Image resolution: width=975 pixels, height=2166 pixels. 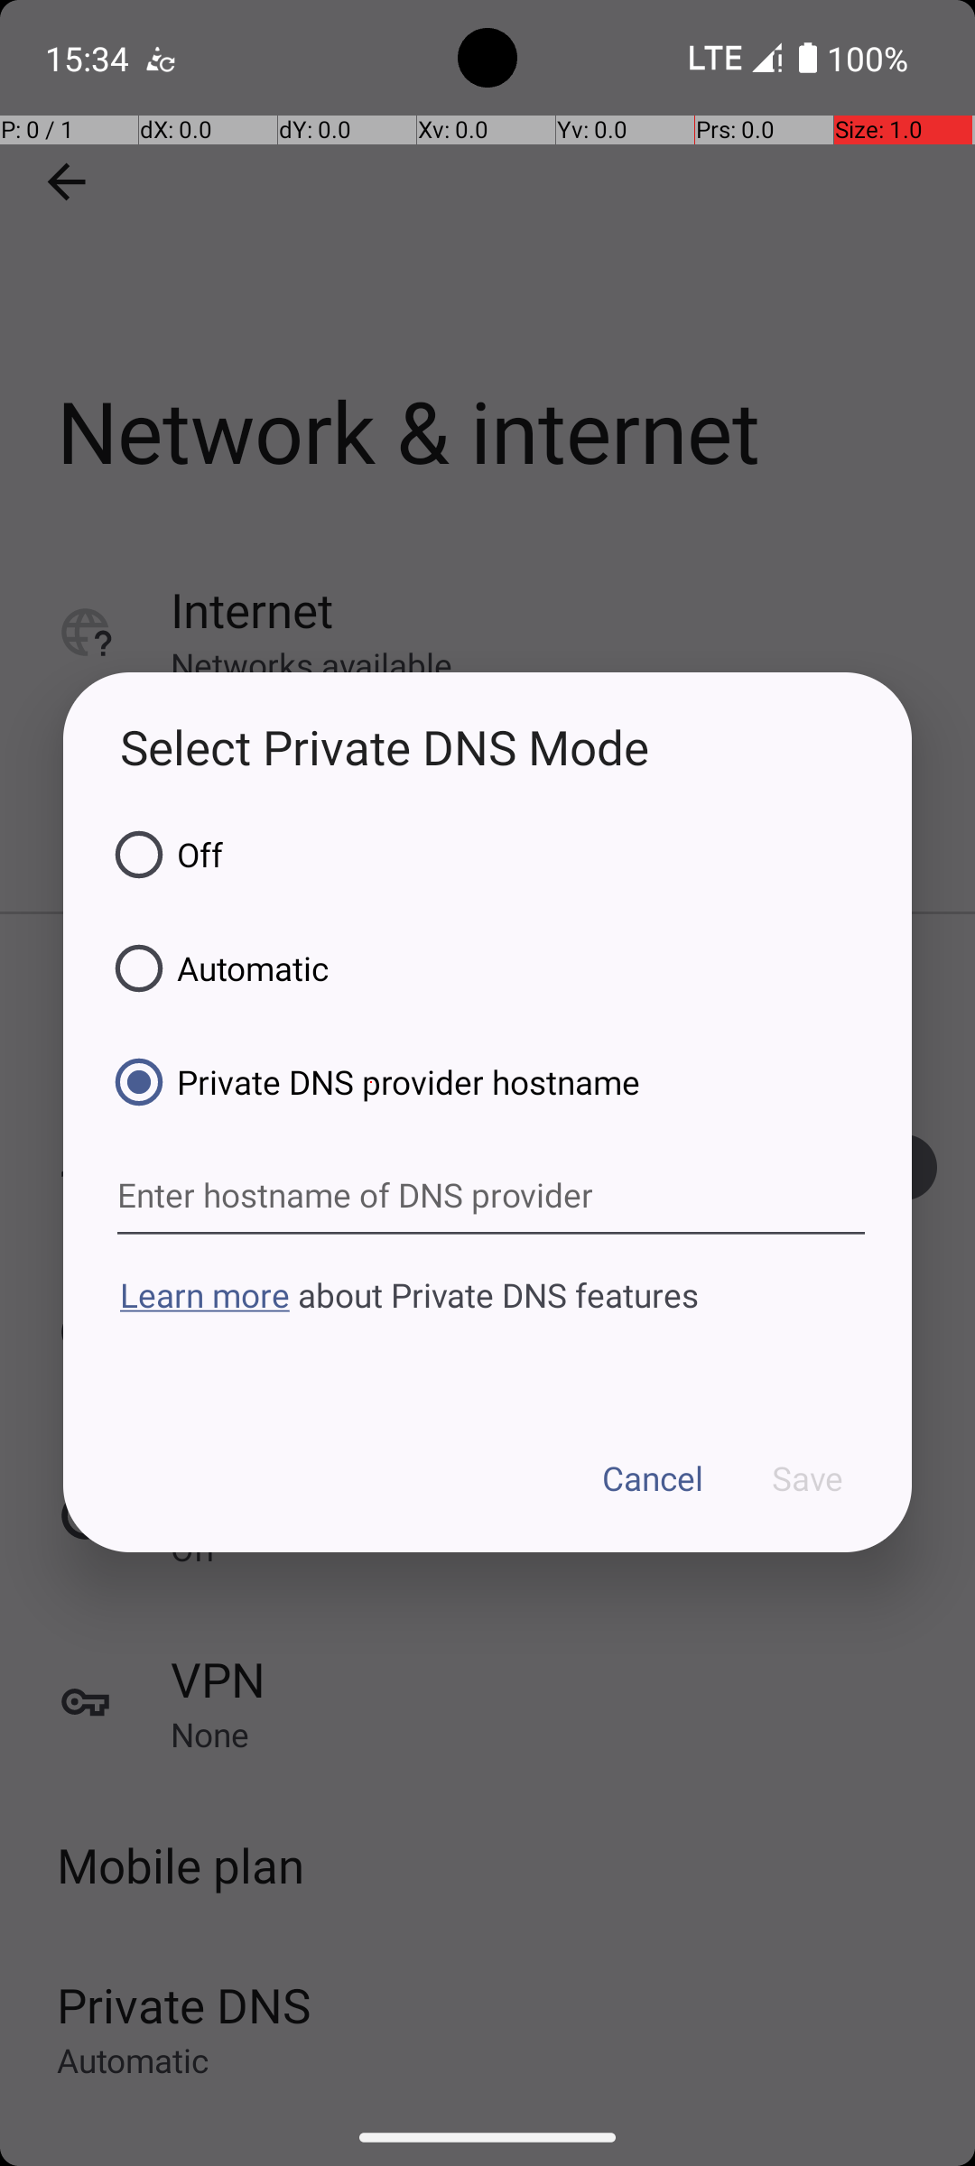 I want to click on Private DNS provider hostname, so click(x=371, y=1082).